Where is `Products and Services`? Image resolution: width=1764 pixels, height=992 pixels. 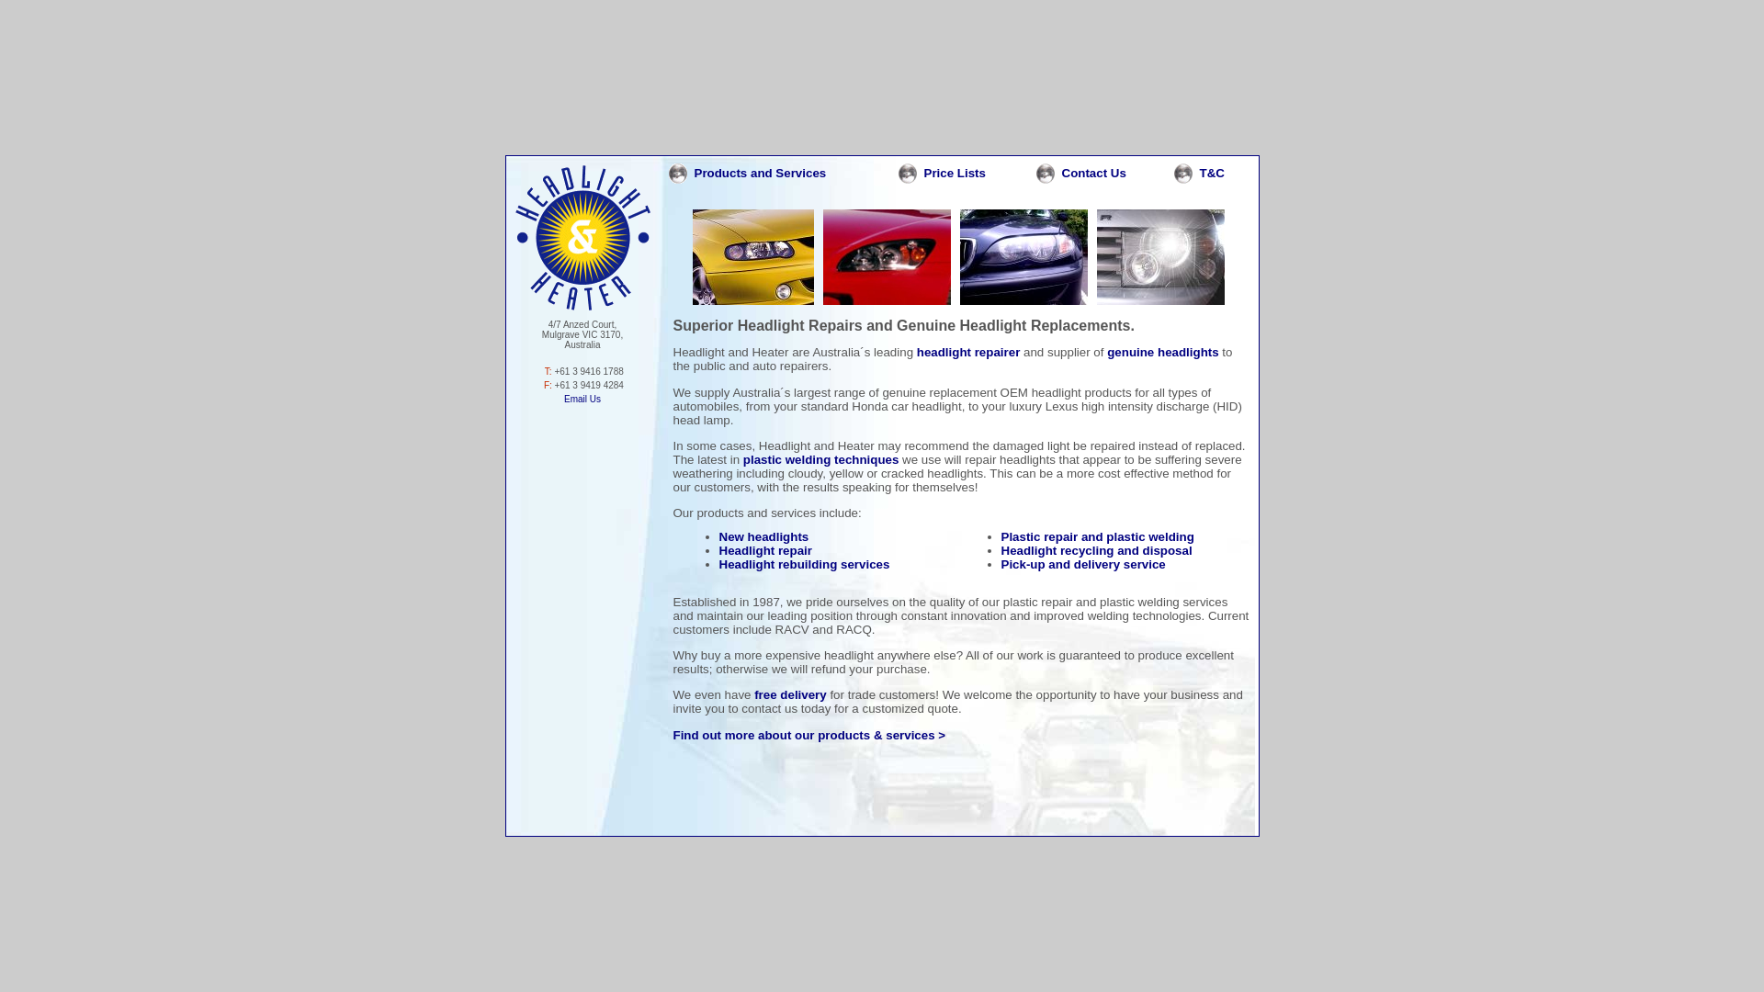
Products and Services is located at coordinates (761, 173).